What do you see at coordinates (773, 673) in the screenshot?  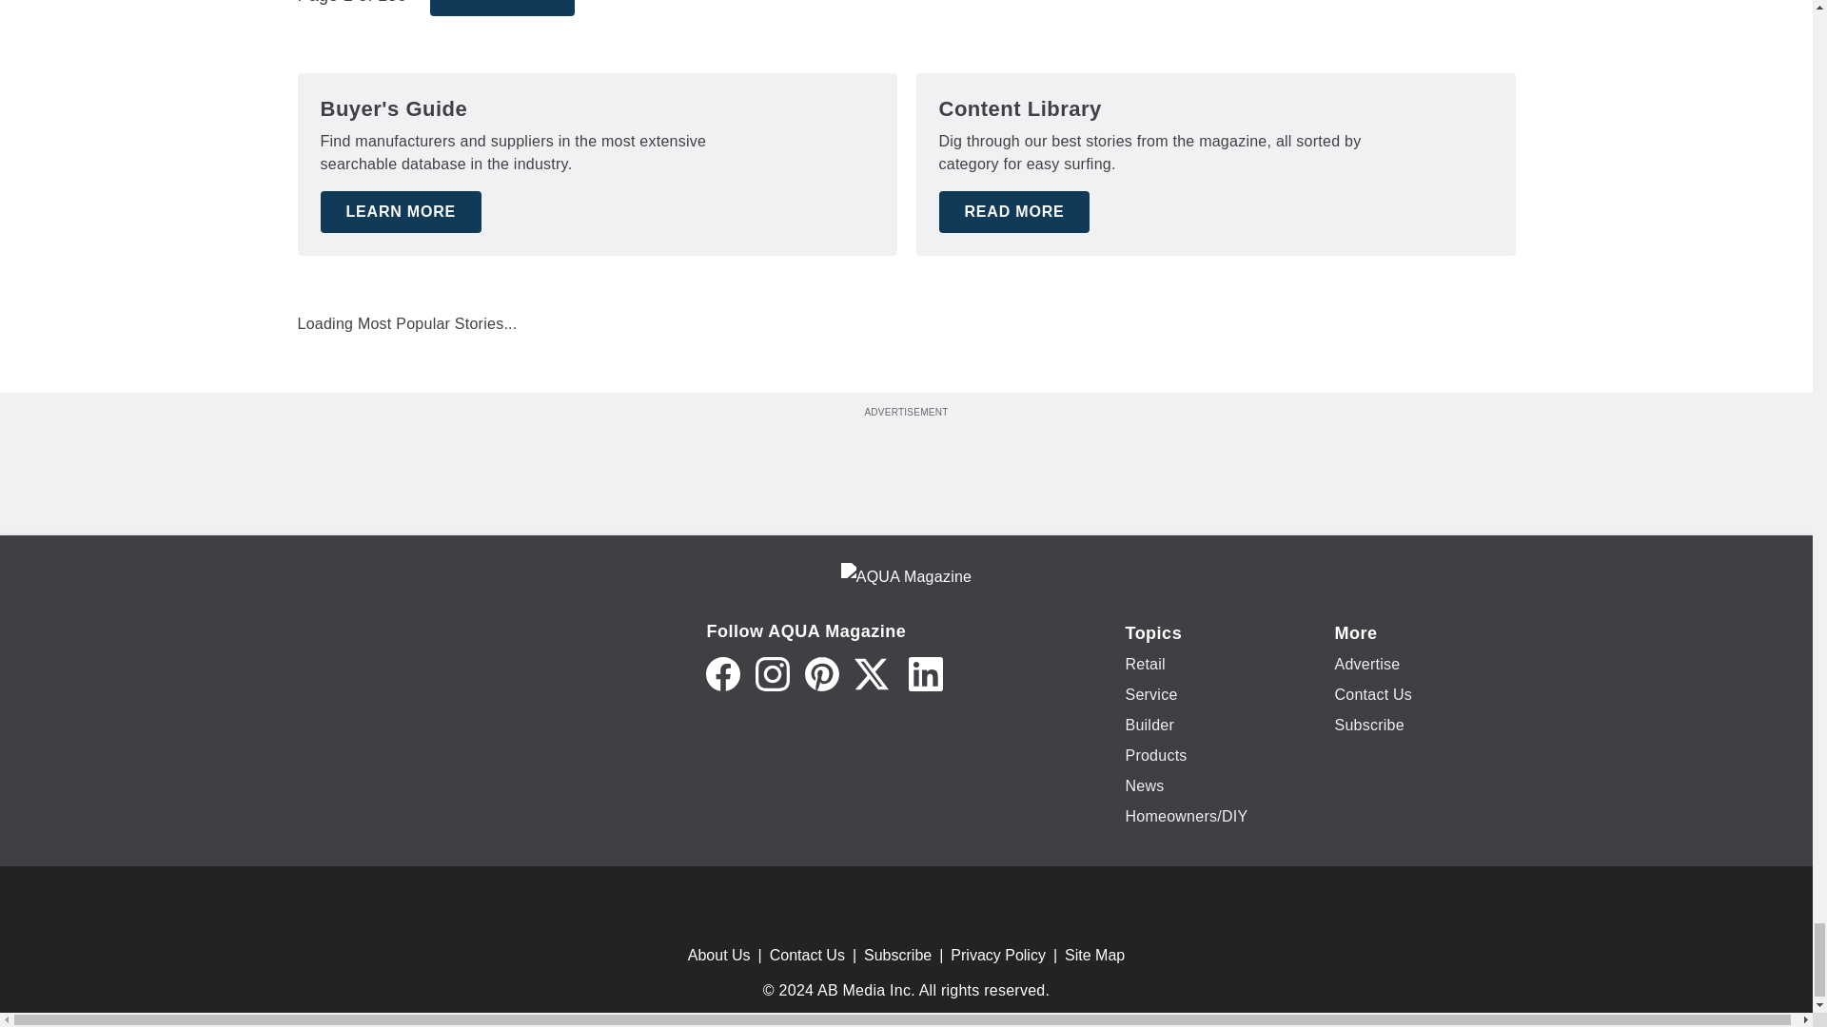 I see `Instagram icon` at bounding box center [773, 673].